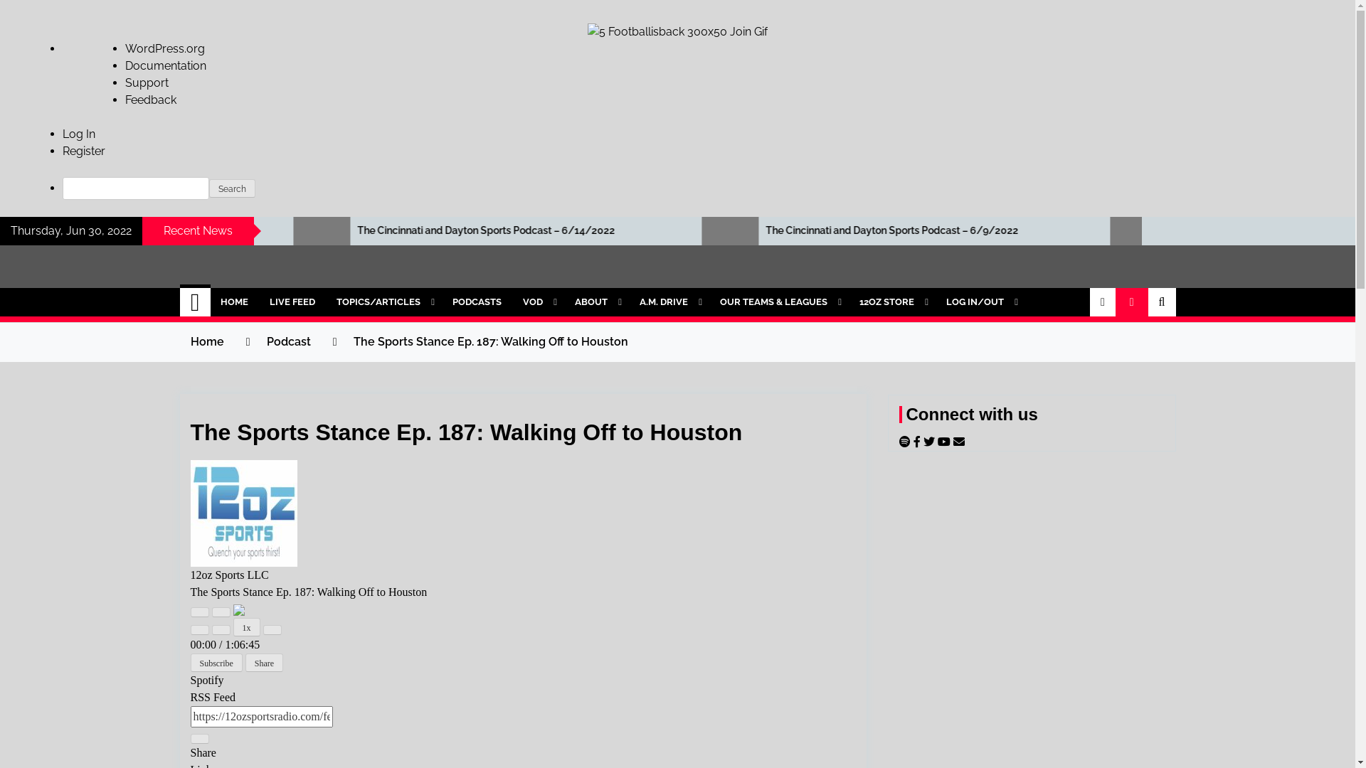  What do you see at coordinates (195, 302) in the screenshot?
I see `Home` at bounding box center [195, 302].